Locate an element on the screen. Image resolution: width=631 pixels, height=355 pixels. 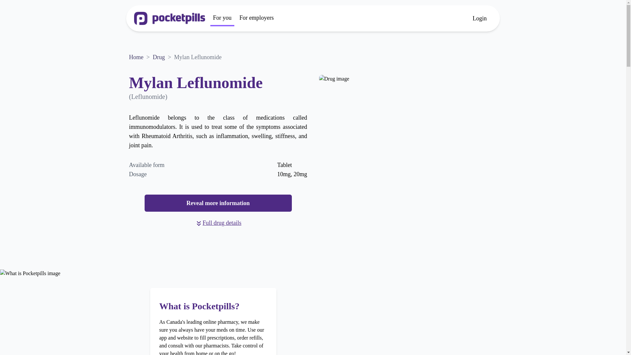
For employers is located at coordinates (256, 18).